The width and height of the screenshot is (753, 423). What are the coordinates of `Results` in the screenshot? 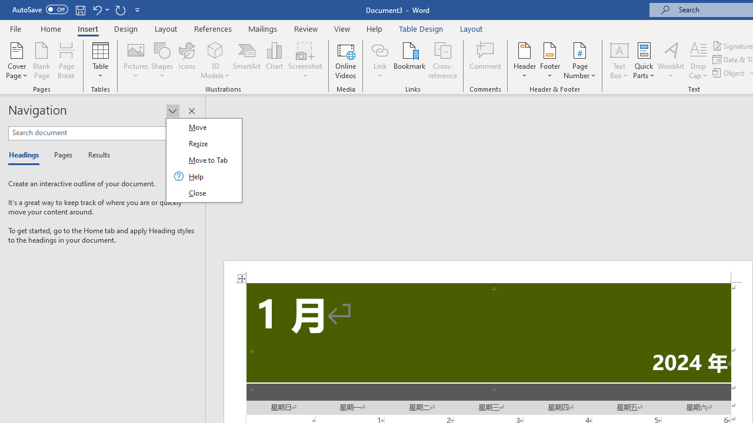 It's located at (95, 155).